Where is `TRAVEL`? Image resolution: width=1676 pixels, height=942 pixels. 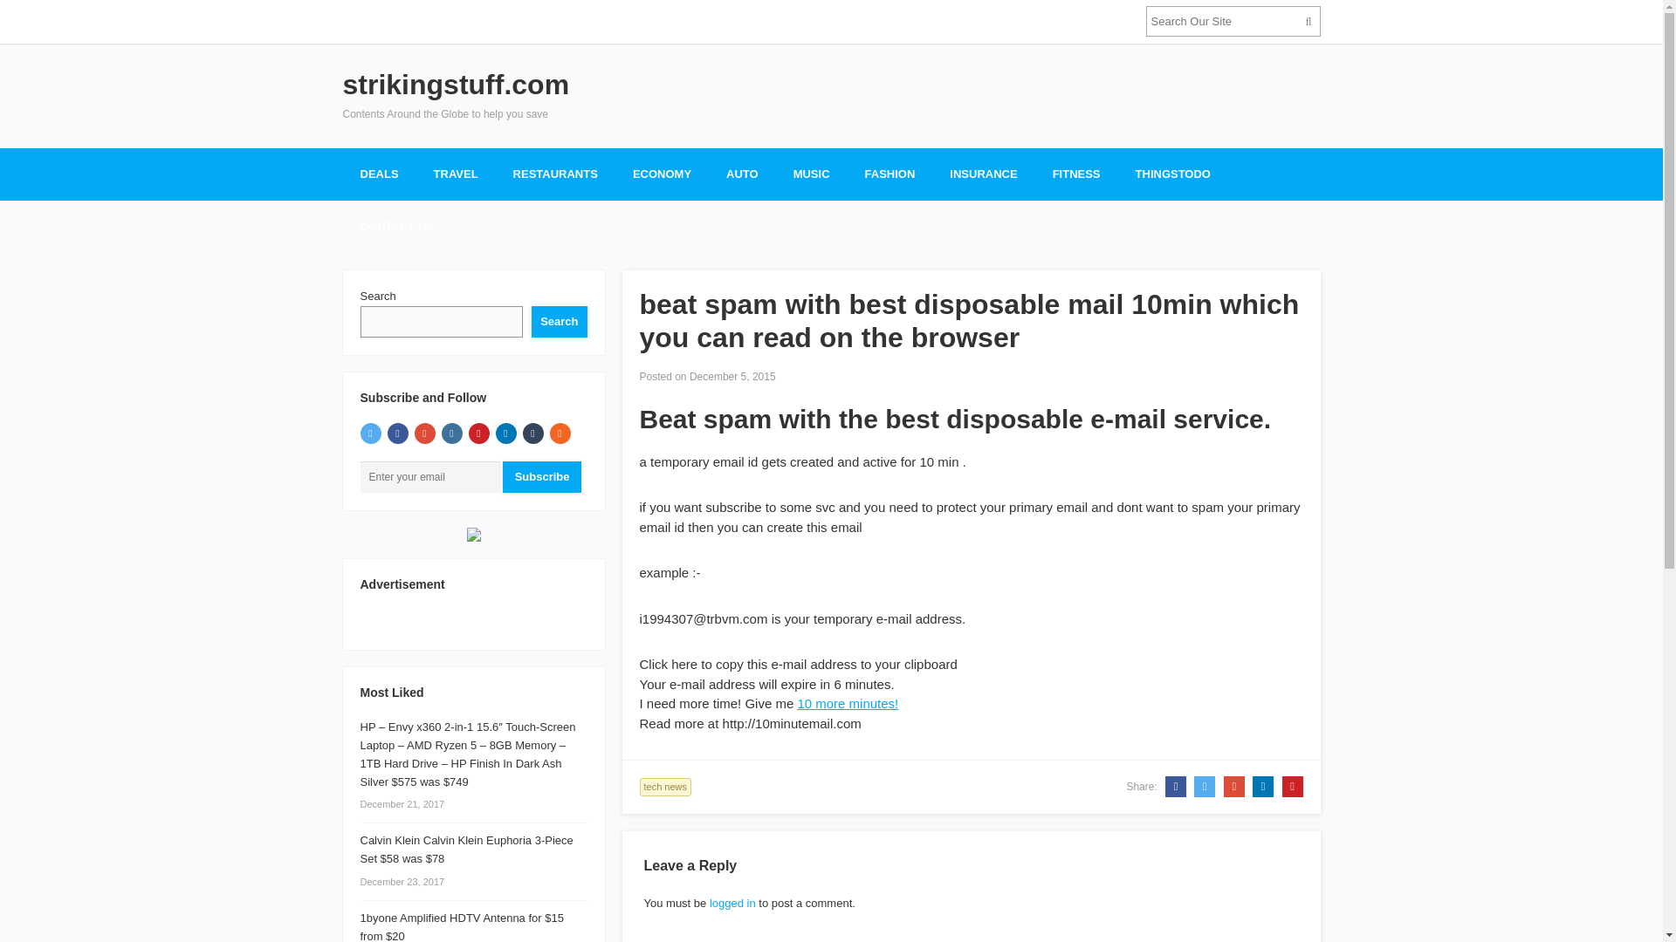 TRAVEL is located at coordinates (456, 174).